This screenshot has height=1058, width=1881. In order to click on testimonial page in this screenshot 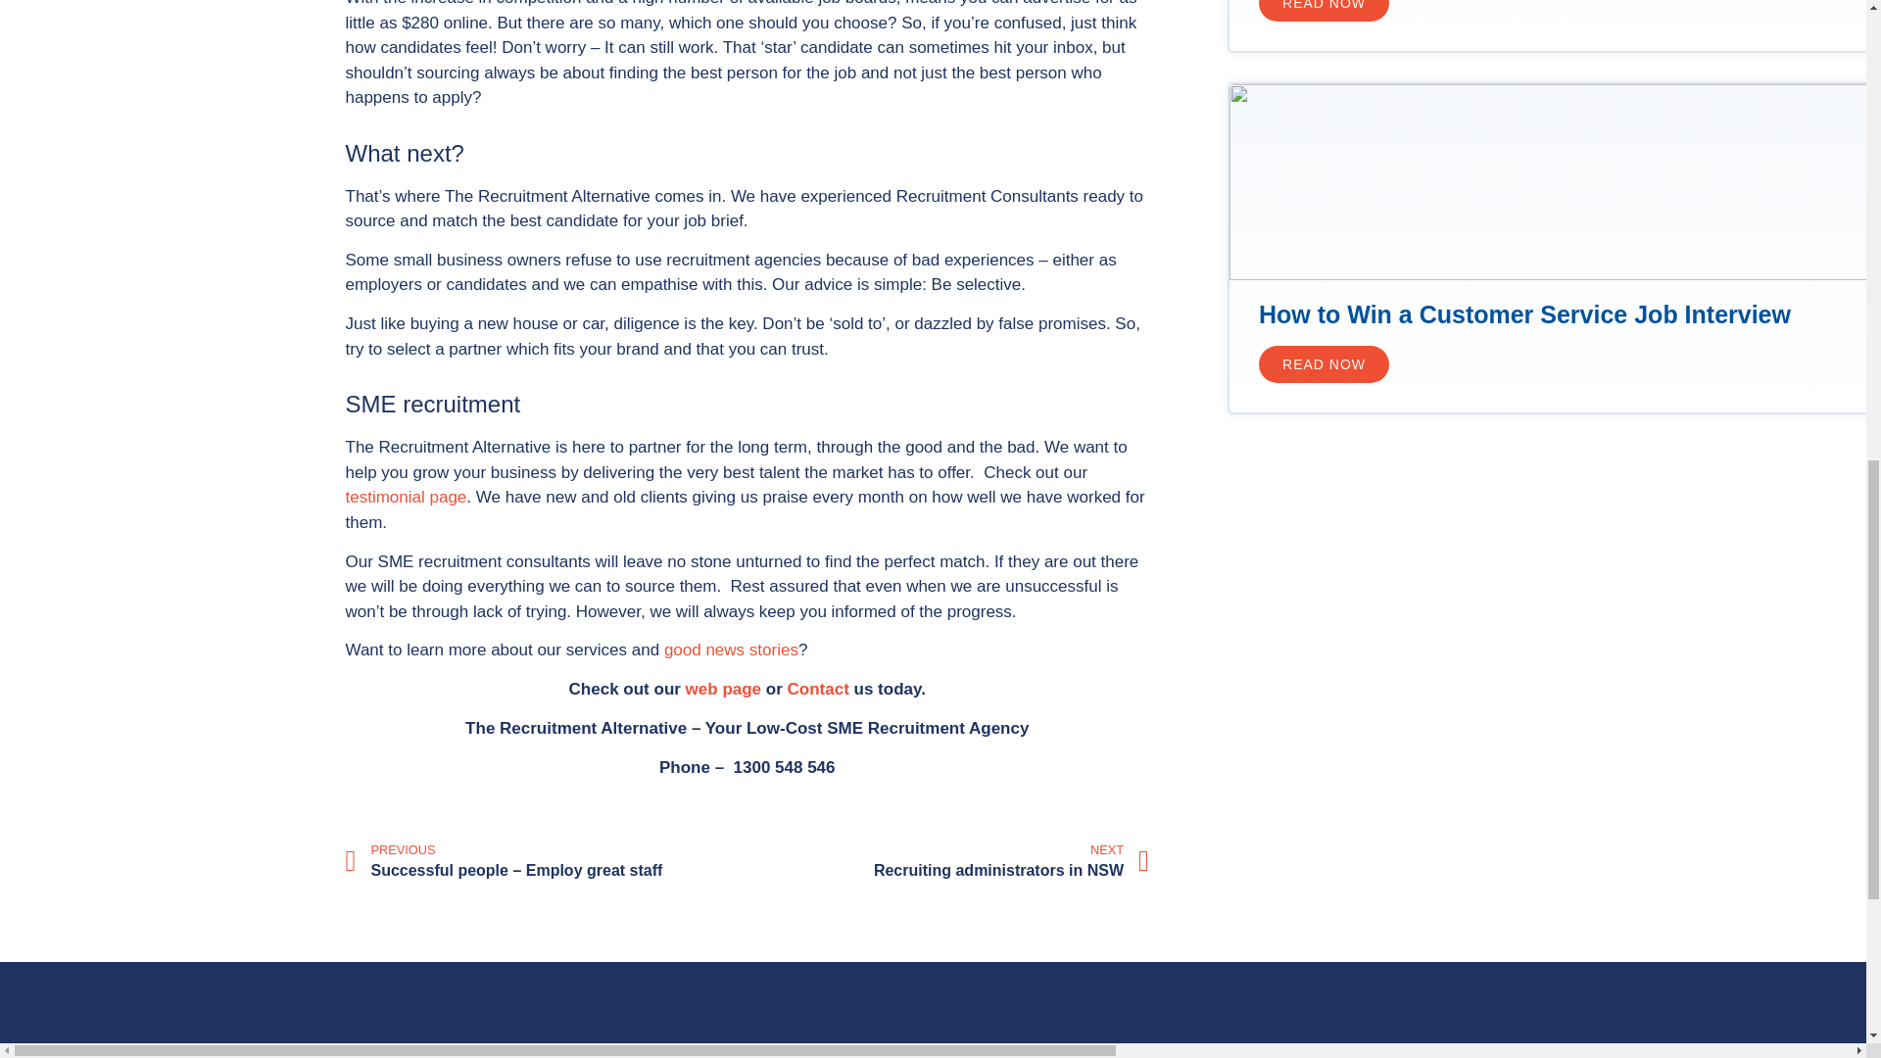, I will do `click(1324, 10)`.